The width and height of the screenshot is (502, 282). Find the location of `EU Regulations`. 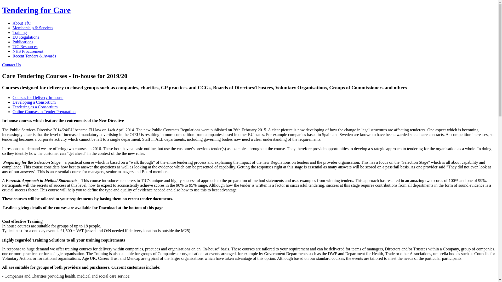

EU Regulations is located at coordinates (26, 37).